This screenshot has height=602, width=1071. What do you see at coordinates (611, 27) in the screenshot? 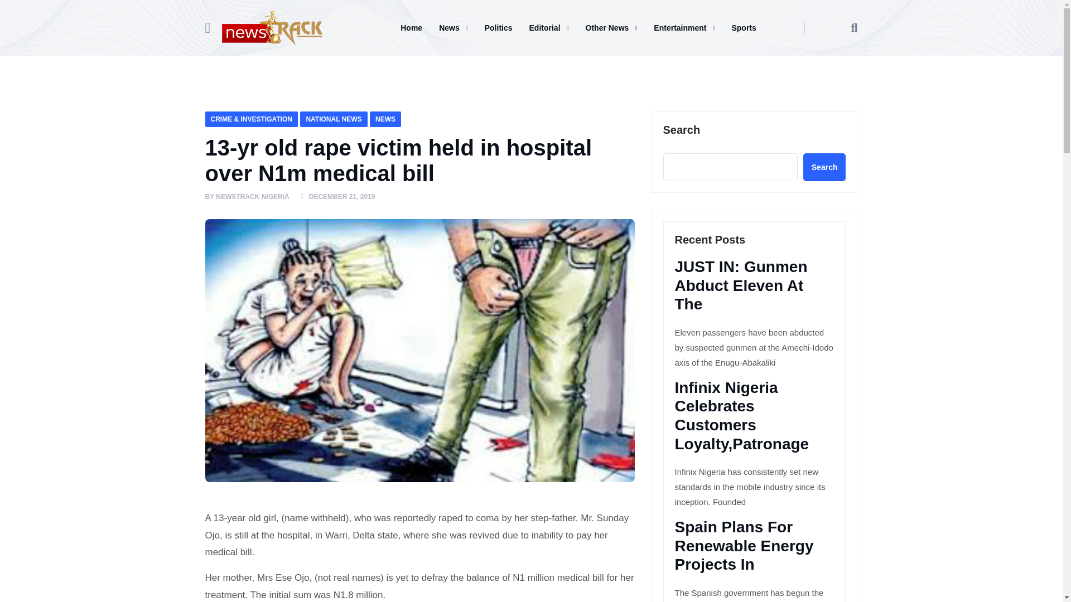
I see `Other News` at bounding box center [611, 27].